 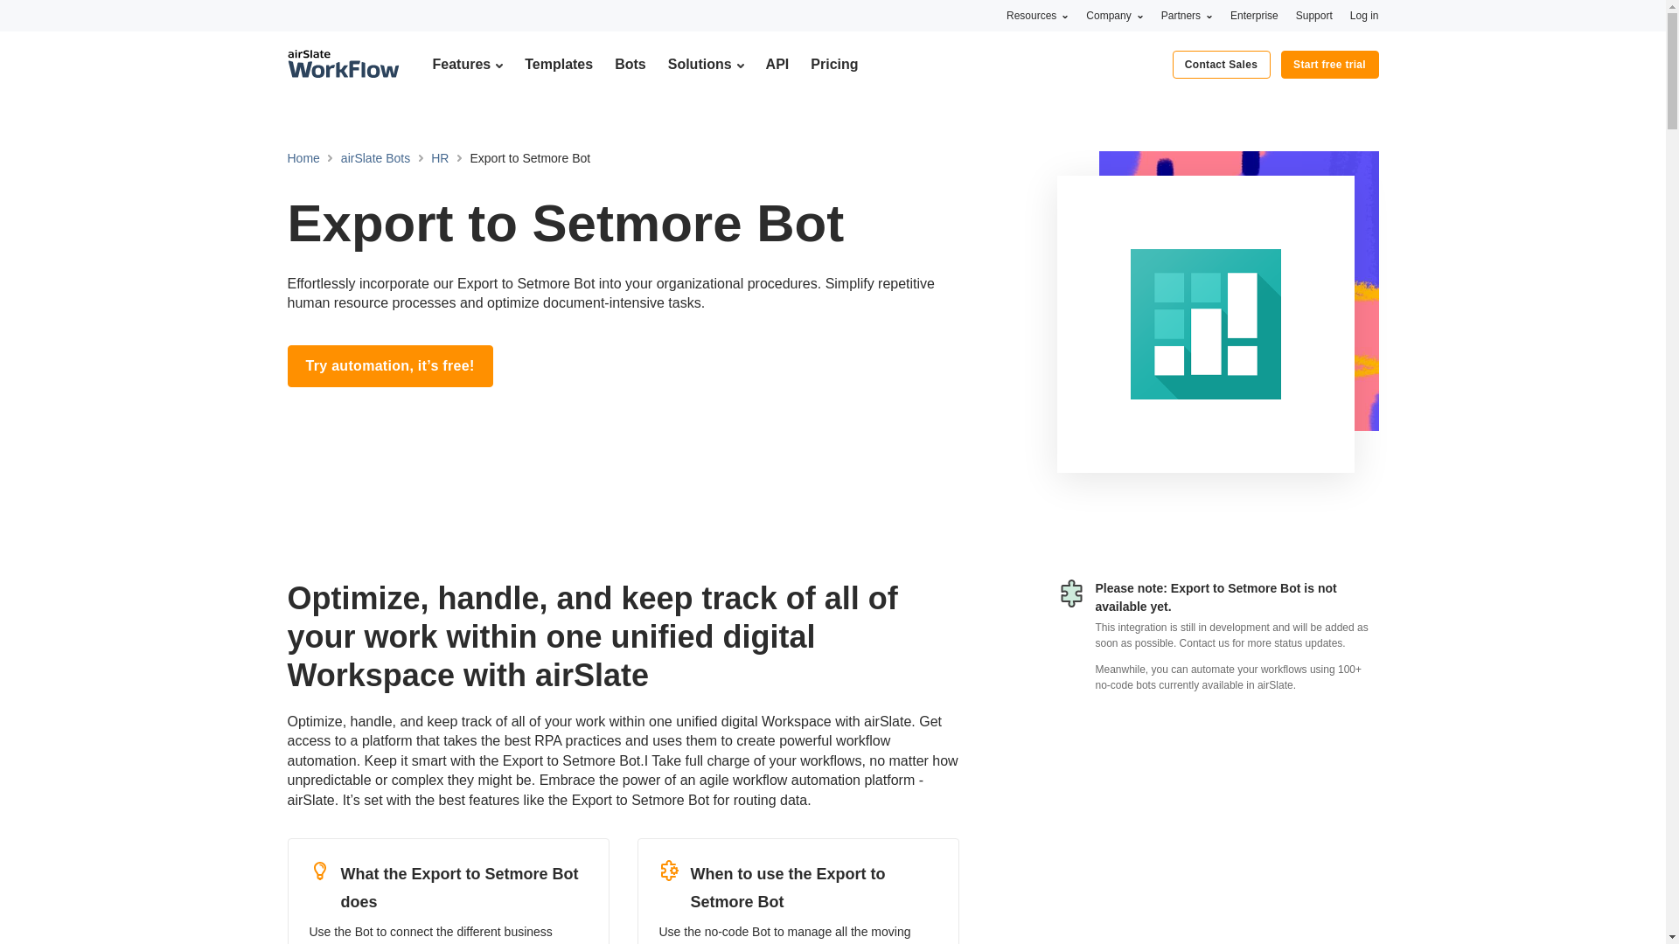 What do you see at coordinates (1314, 15) in the screenshot?
I see `Support` at bounding box center [1314, 15].